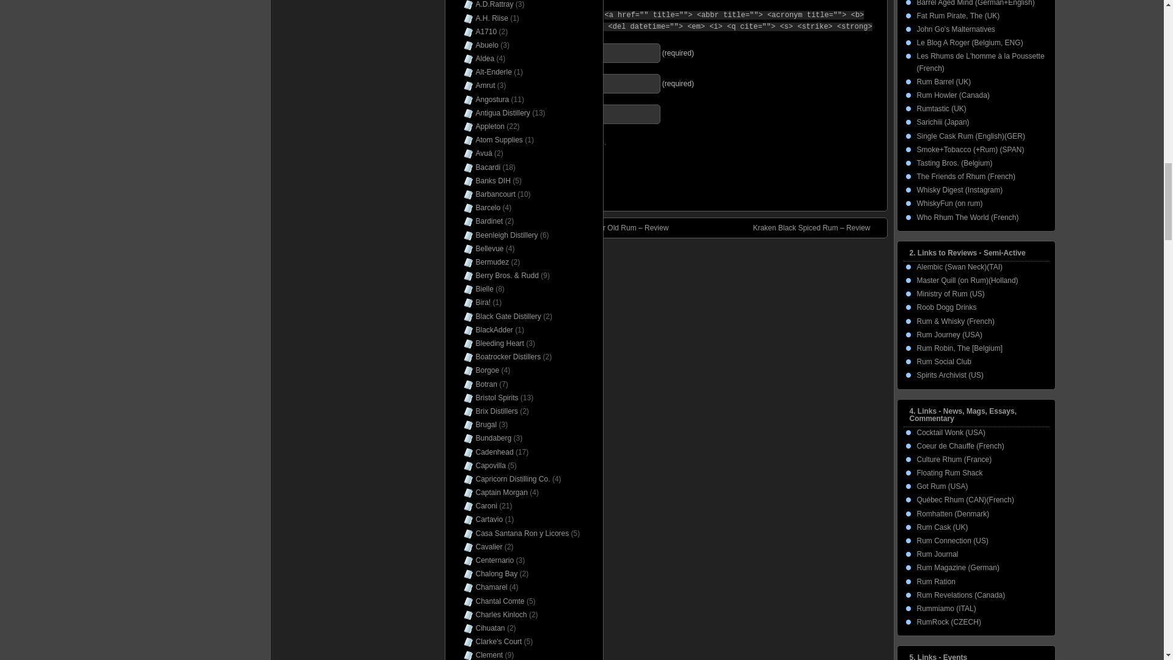 Image resolution: width=1173 pixels, height=660 pixels. Describe the element at coordinates (528, 15) in the screenshot. I see `HyperText Markup Language` at that location.